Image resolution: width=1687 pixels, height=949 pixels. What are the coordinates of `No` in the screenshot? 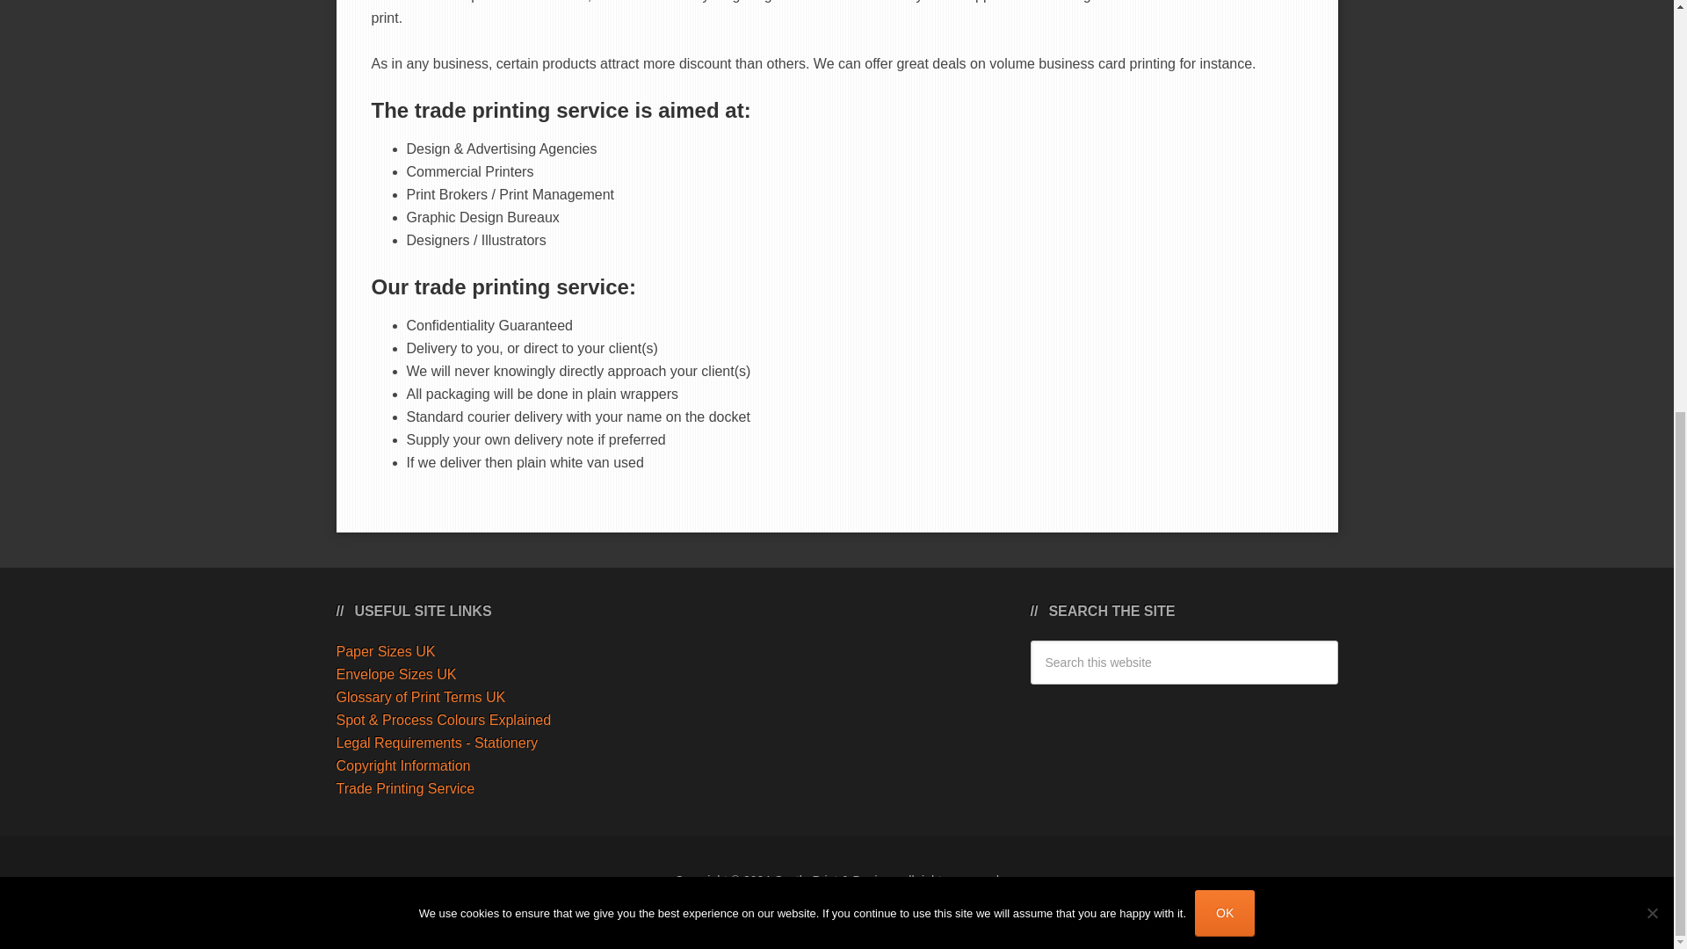 It's located at (1652, 190).